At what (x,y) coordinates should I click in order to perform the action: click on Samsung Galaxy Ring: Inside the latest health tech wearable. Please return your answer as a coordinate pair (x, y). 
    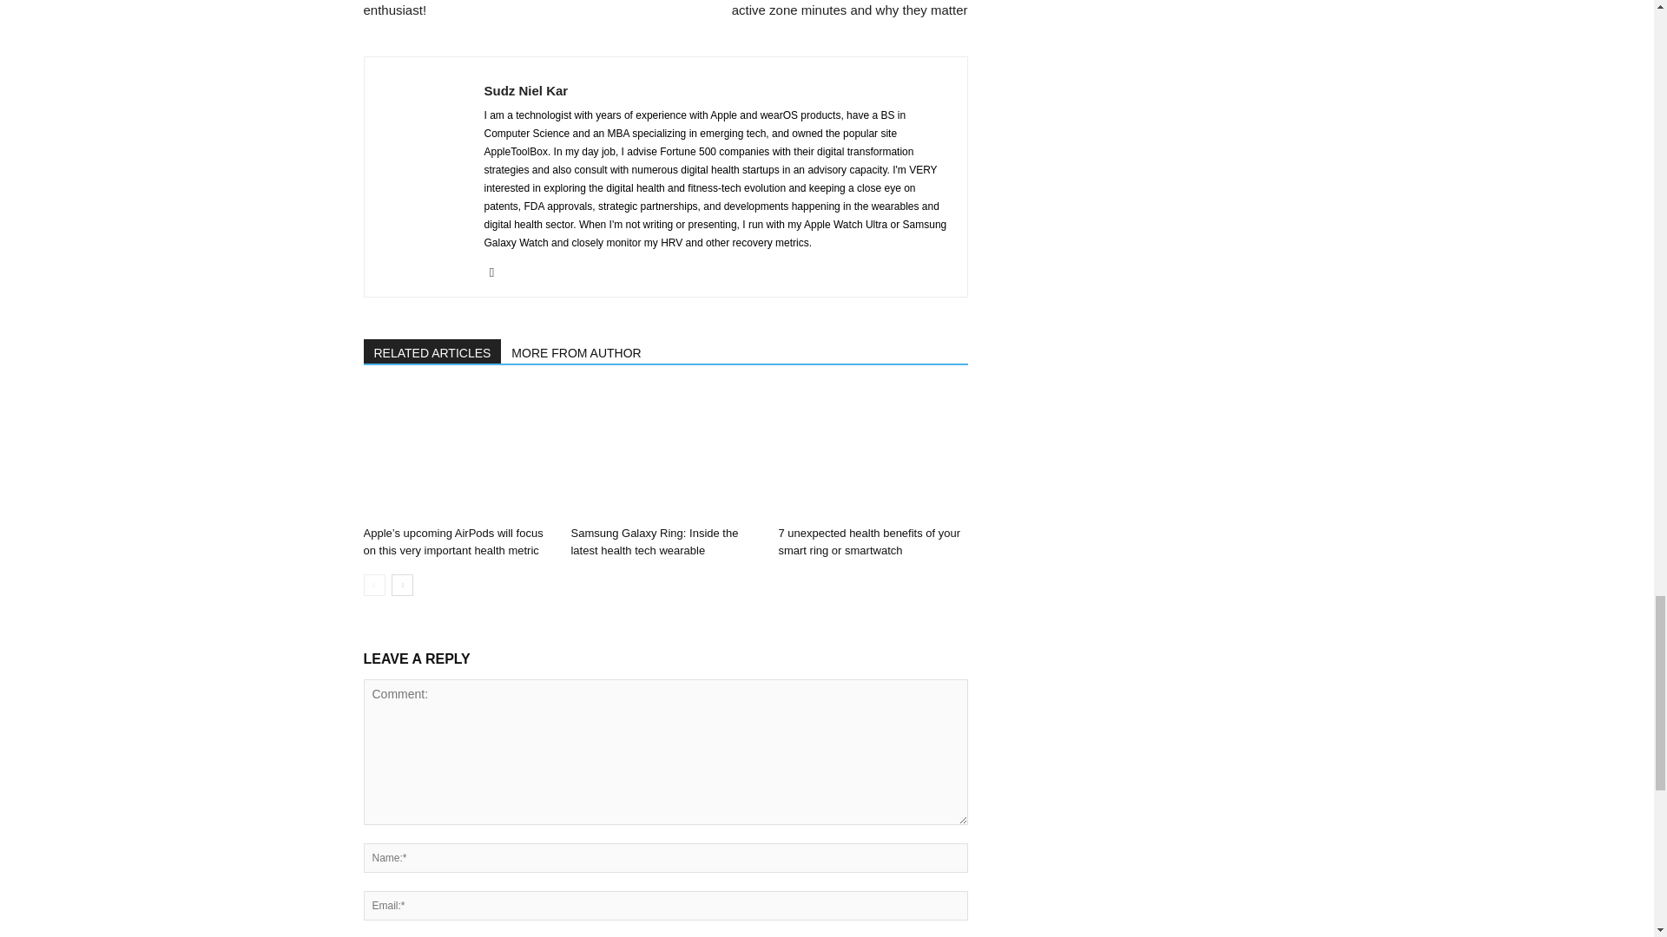
    Looking at the image, I should click on (665, 454).